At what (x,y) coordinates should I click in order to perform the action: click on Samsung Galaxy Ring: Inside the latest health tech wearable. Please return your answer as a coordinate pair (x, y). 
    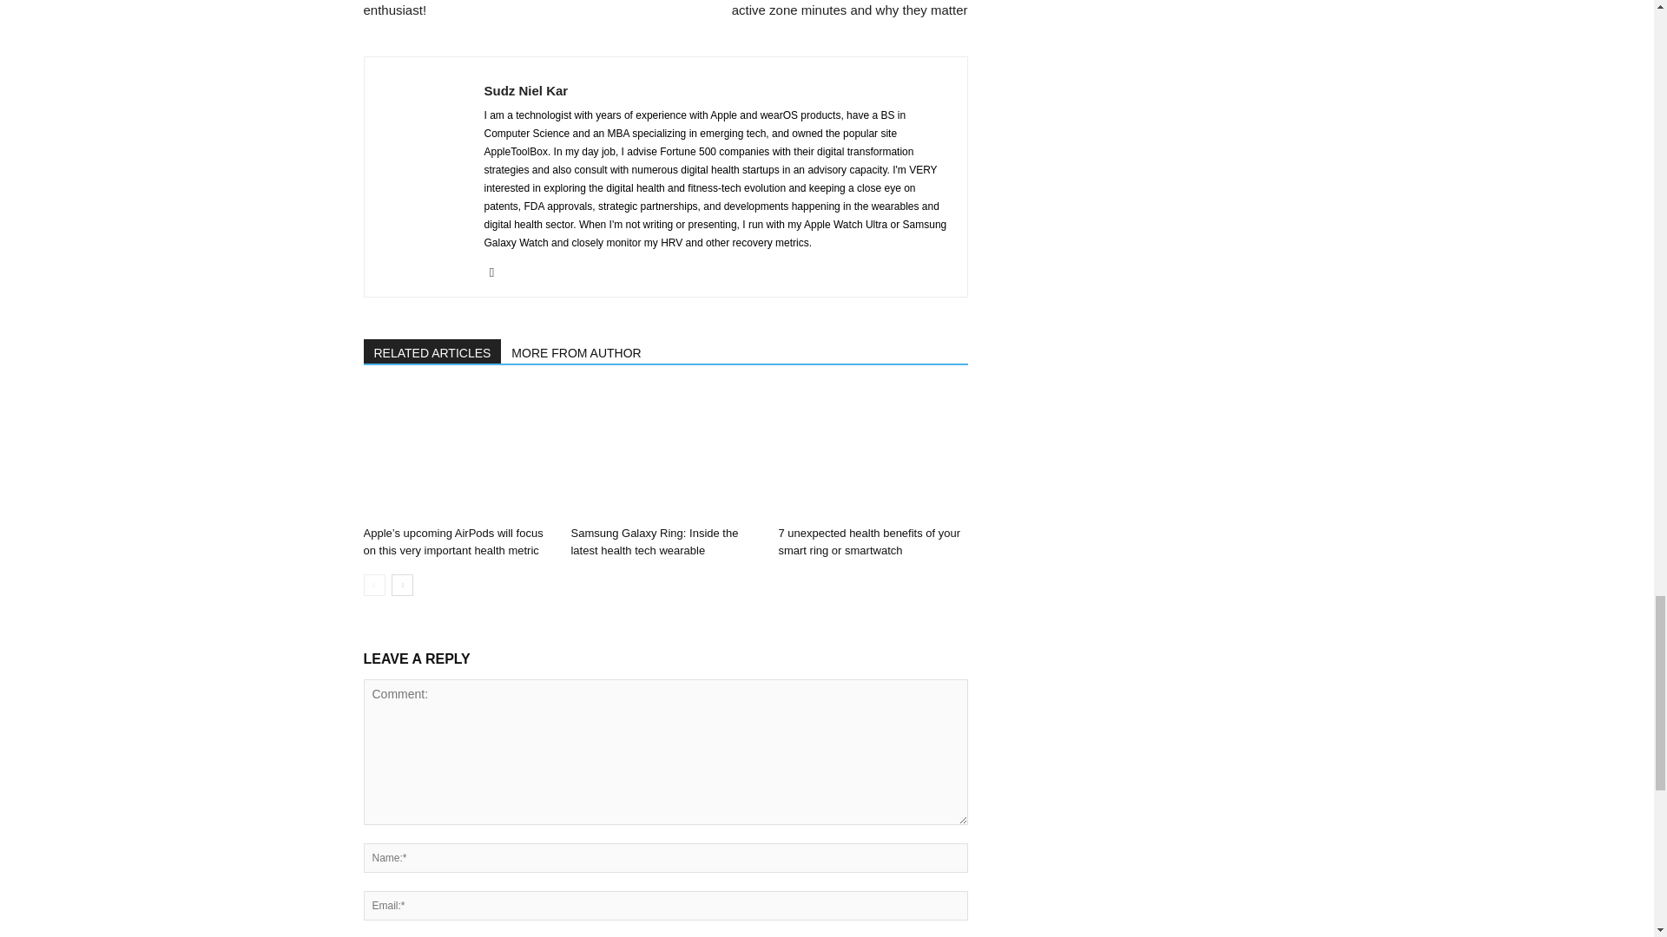
    Looking at the image, I should click on (665, 454).